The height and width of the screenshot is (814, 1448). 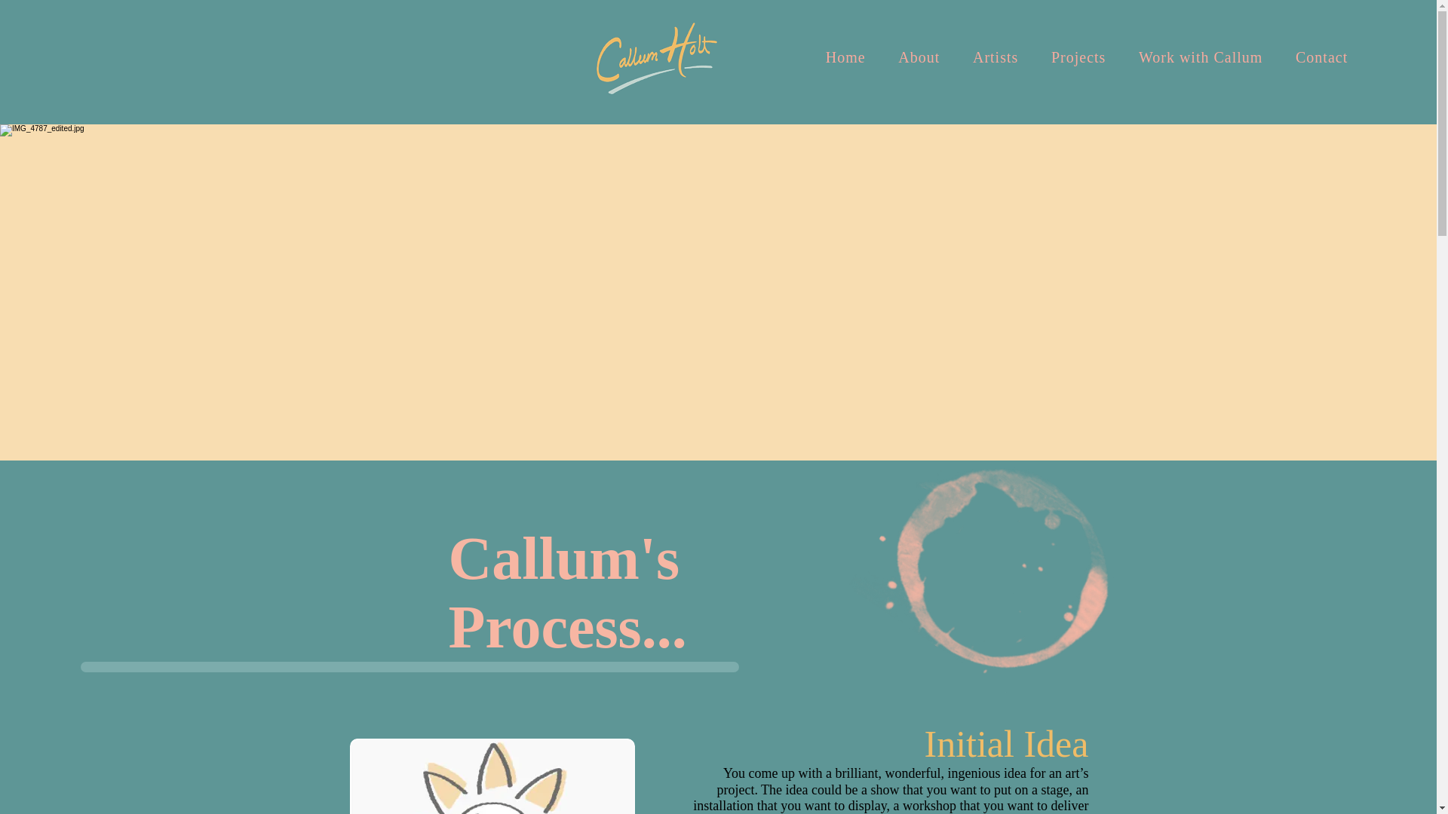 I want to click on Artists, so click(x=995, y=57).